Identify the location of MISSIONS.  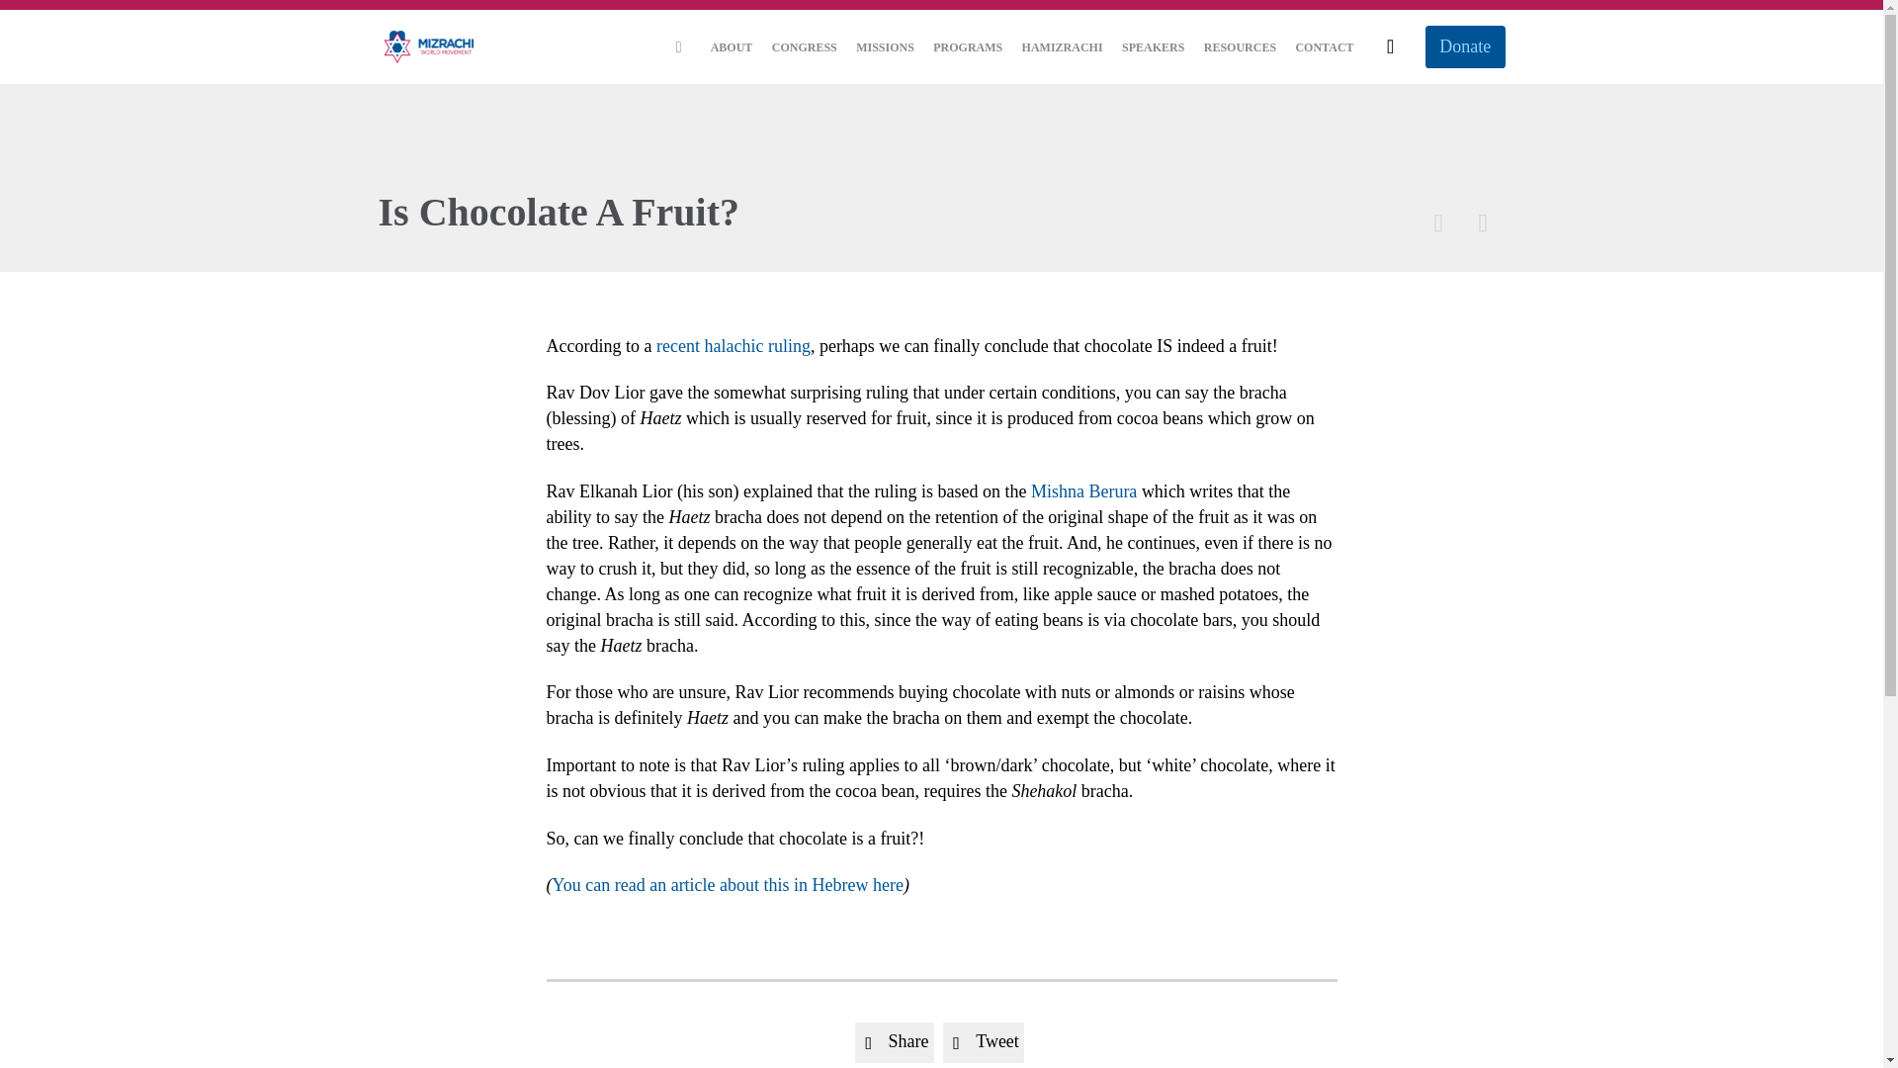
(884, 47).